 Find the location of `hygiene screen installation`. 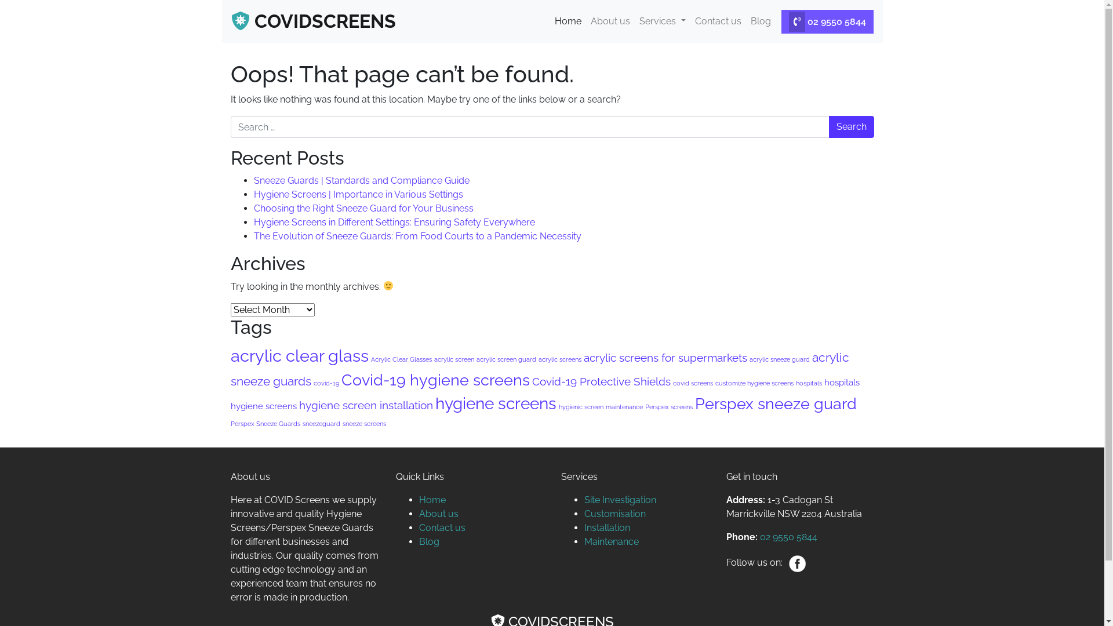

hygiene screen installation is located at coordinates (366, 405).